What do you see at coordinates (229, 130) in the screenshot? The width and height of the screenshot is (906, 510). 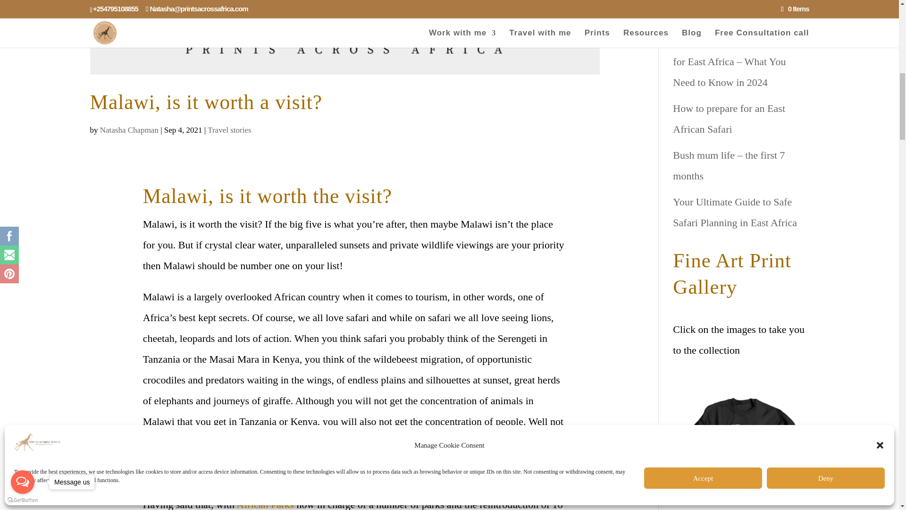 I see `Travel stories` at bounding box center [229, 130].